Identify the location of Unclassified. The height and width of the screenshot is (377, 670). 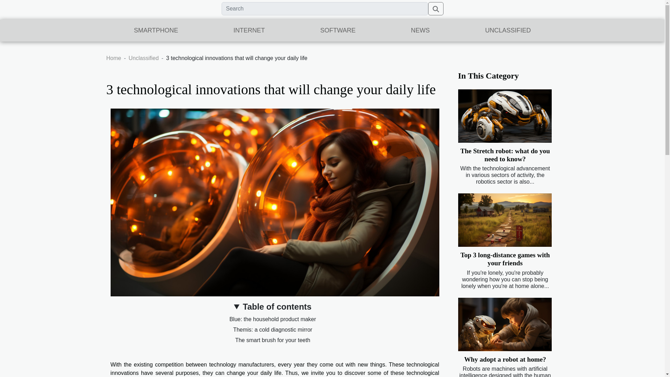
(144, 58).